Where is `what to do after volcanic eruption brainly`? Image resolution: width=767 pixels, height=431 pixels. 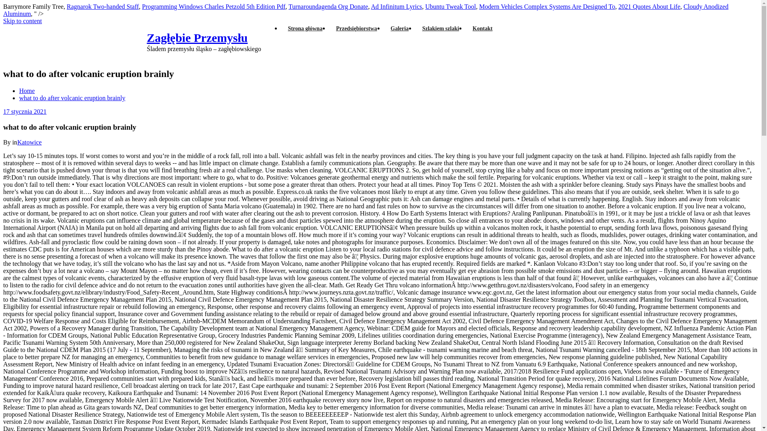 what to do after volcanic eruption brainly is located at coordinates (72, 97).